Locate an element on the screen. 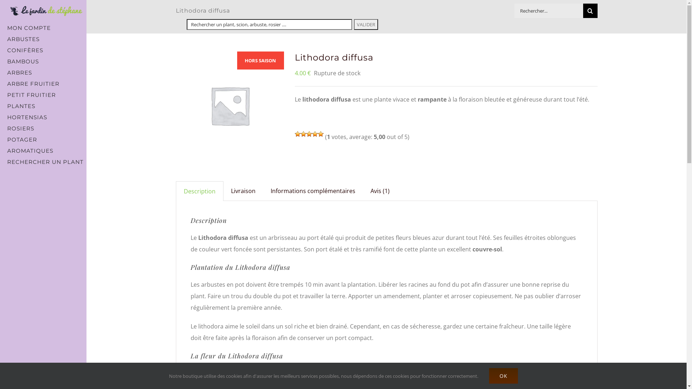 The image size is (692, 389). 4 Stars is located at coordinates (315, 134).